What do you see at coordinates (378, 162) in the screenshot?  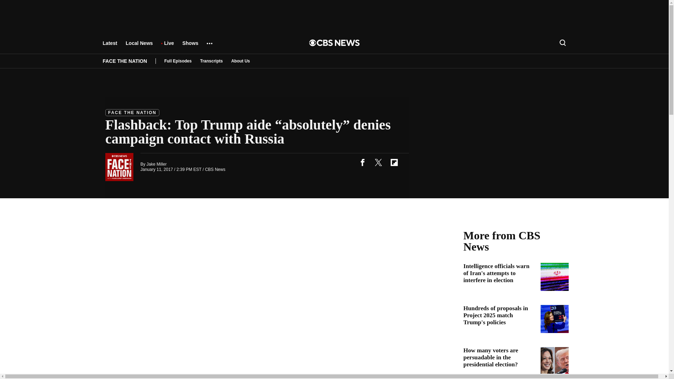 I see `twitter` at bounding box center [378, 162].